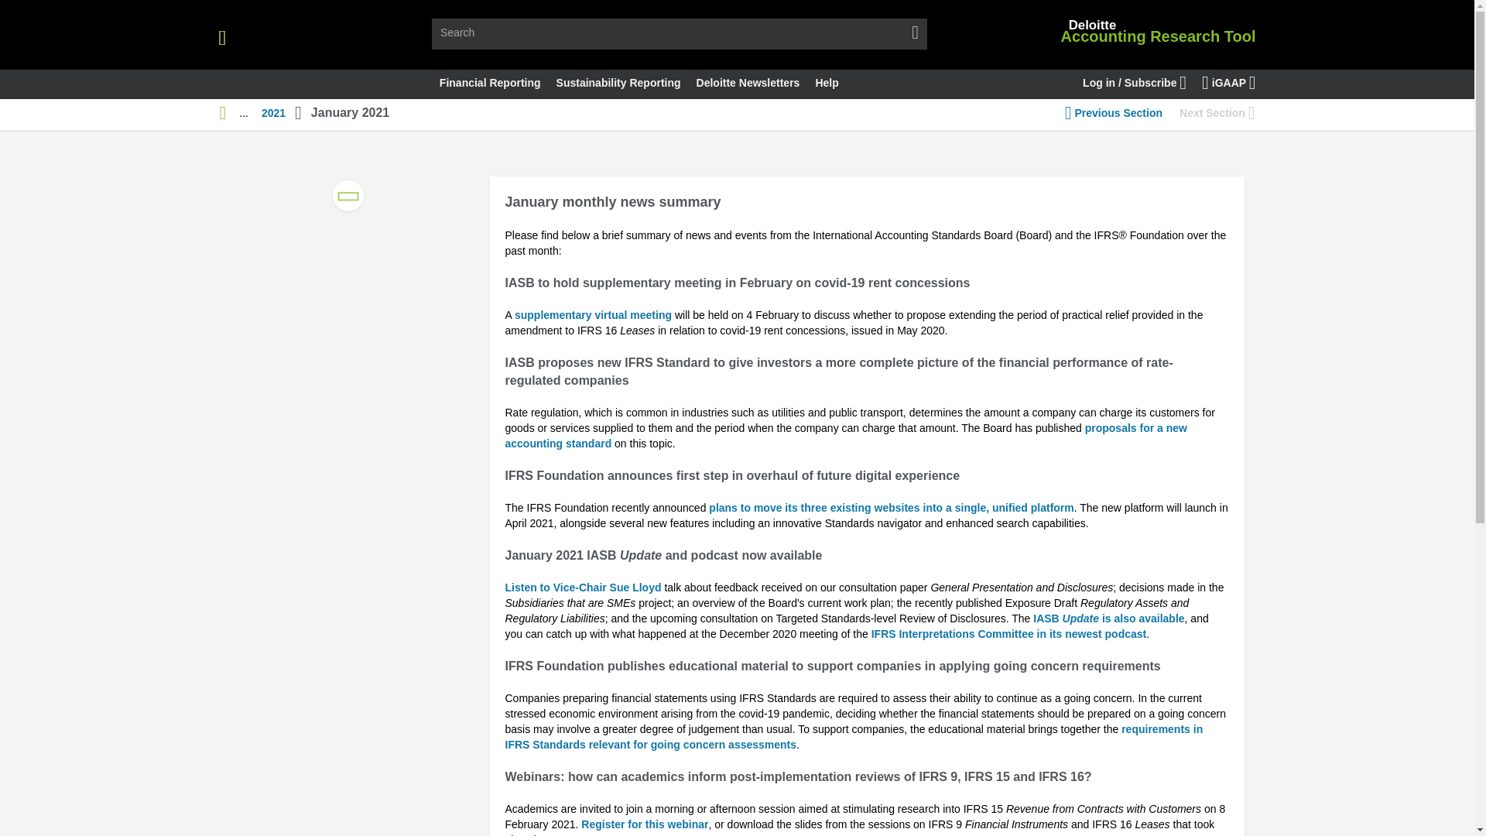 This screenshot has width=1486, height=836. What do you see at coordinates (490, 84) in the screenshot?
I see `Financial Reporting` at bounding box center [490, 84].